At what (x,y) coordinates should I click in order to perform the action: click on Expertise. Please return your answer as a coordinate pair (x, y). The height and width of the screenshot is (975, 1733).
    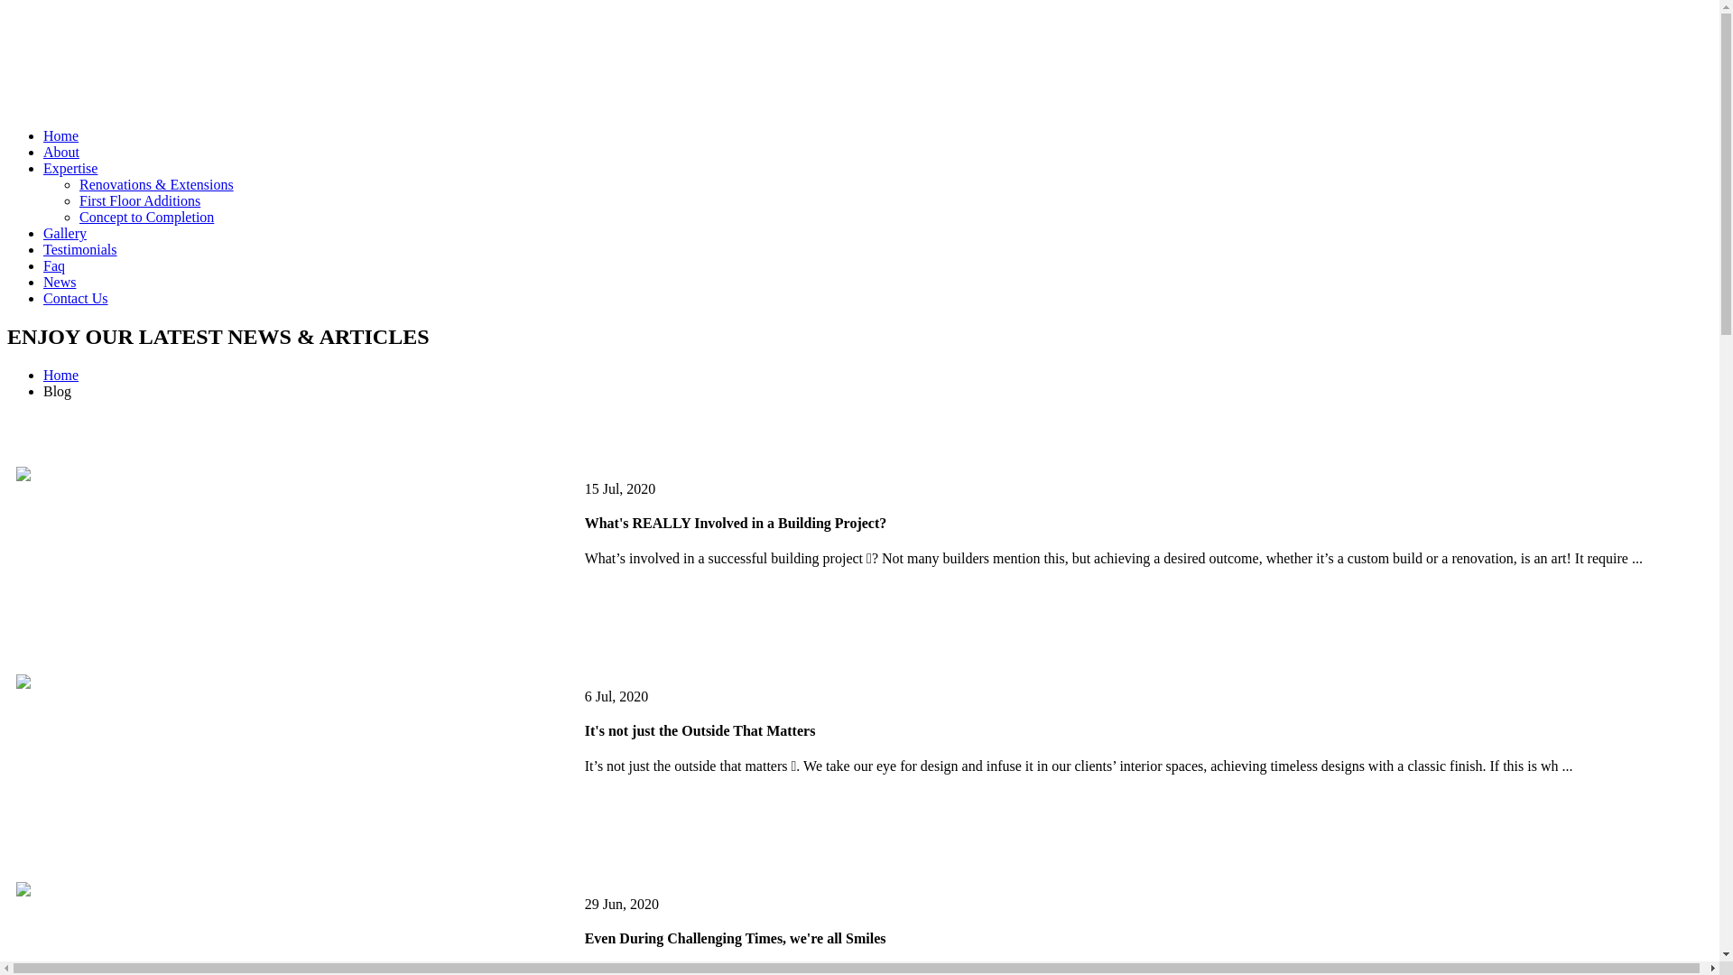
    Looking at the image, I should click on (70, 168).